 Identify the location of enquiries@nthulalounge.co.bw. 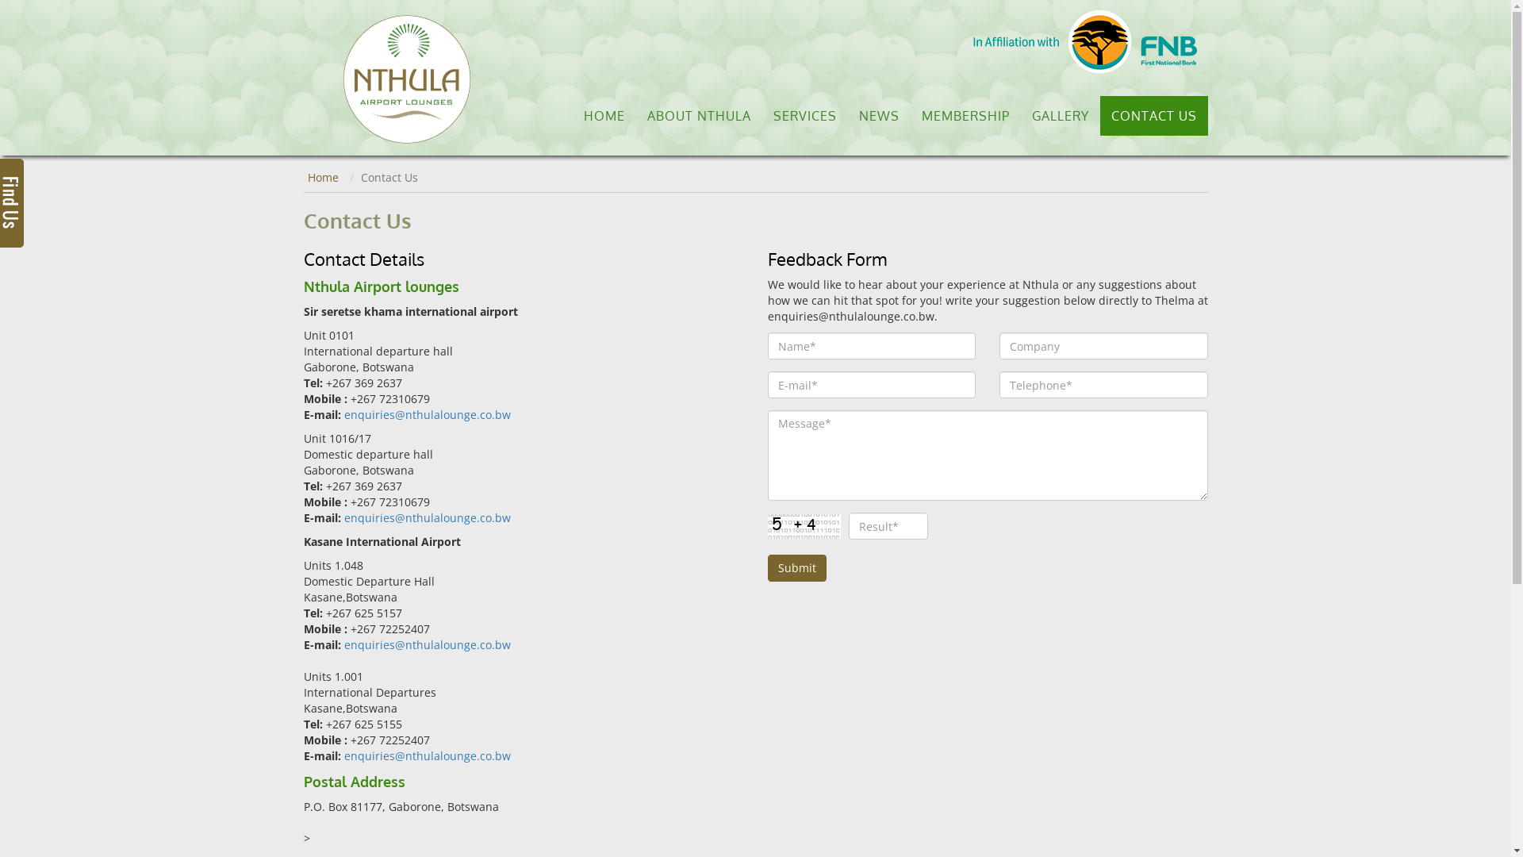
(428, 414).